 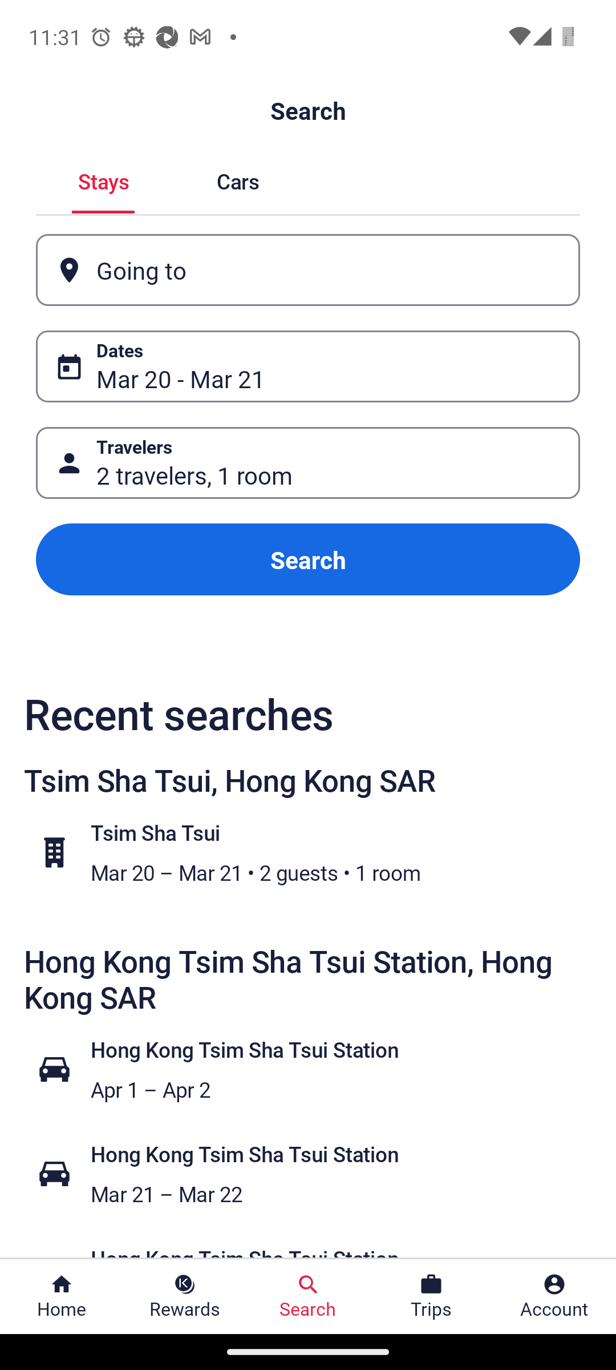 I want to click on Account Profile. Button, so click(x=554, y=1296).